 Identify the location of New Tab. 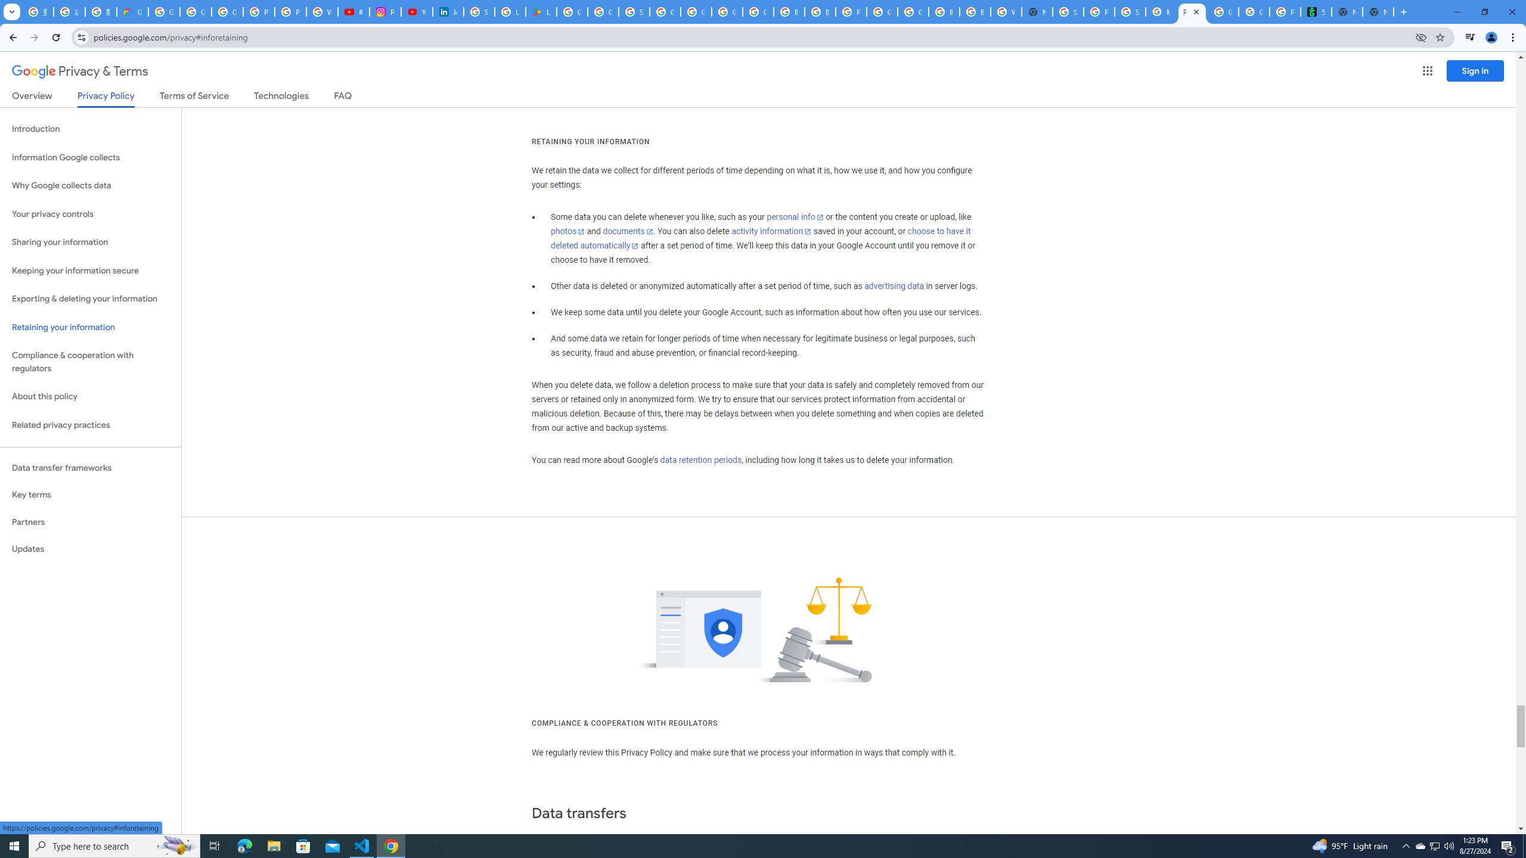
(1037, 12).